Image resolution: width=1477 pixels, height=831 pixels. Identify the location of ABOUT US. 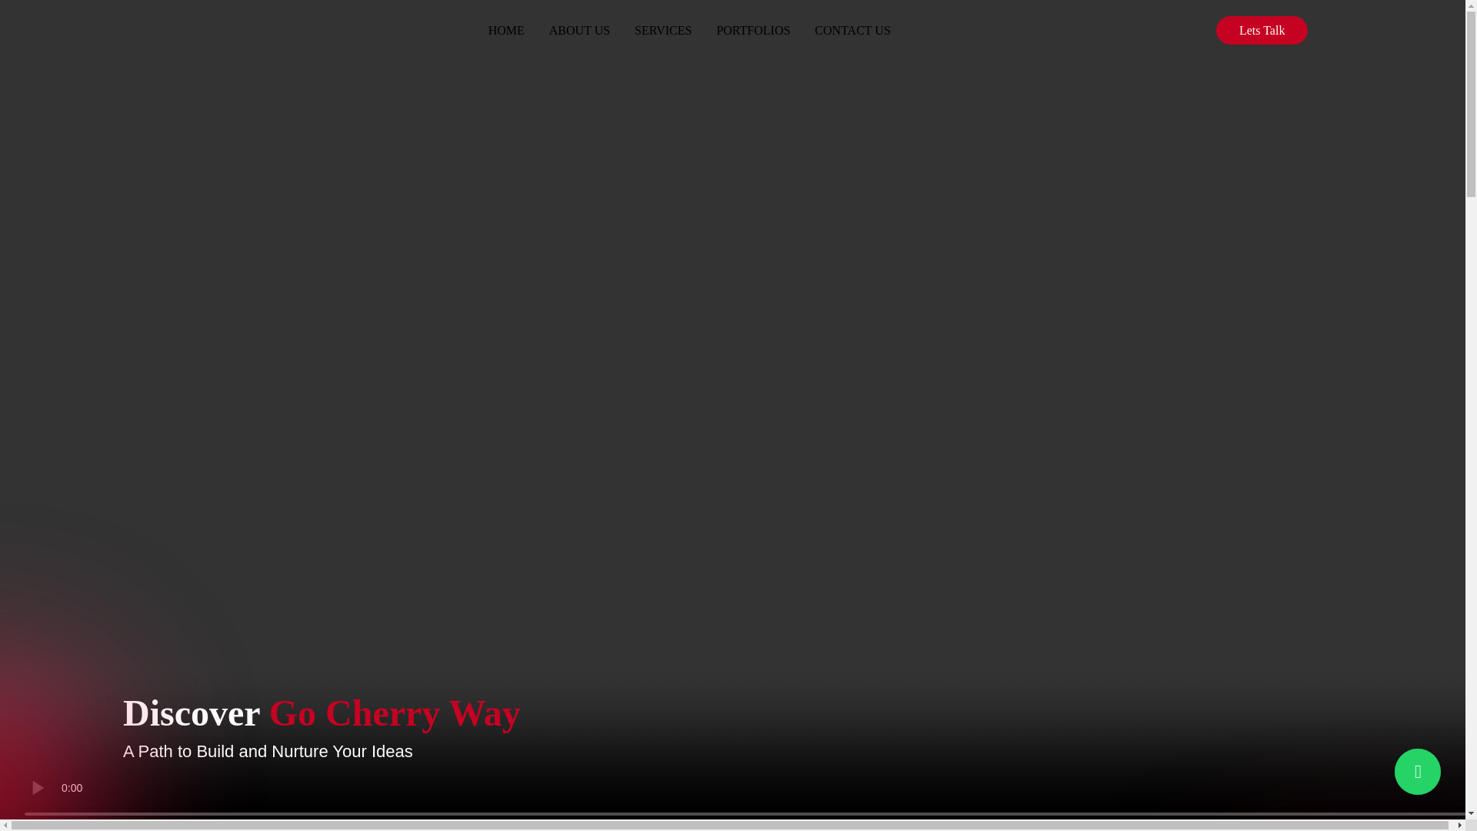
(579, 26).